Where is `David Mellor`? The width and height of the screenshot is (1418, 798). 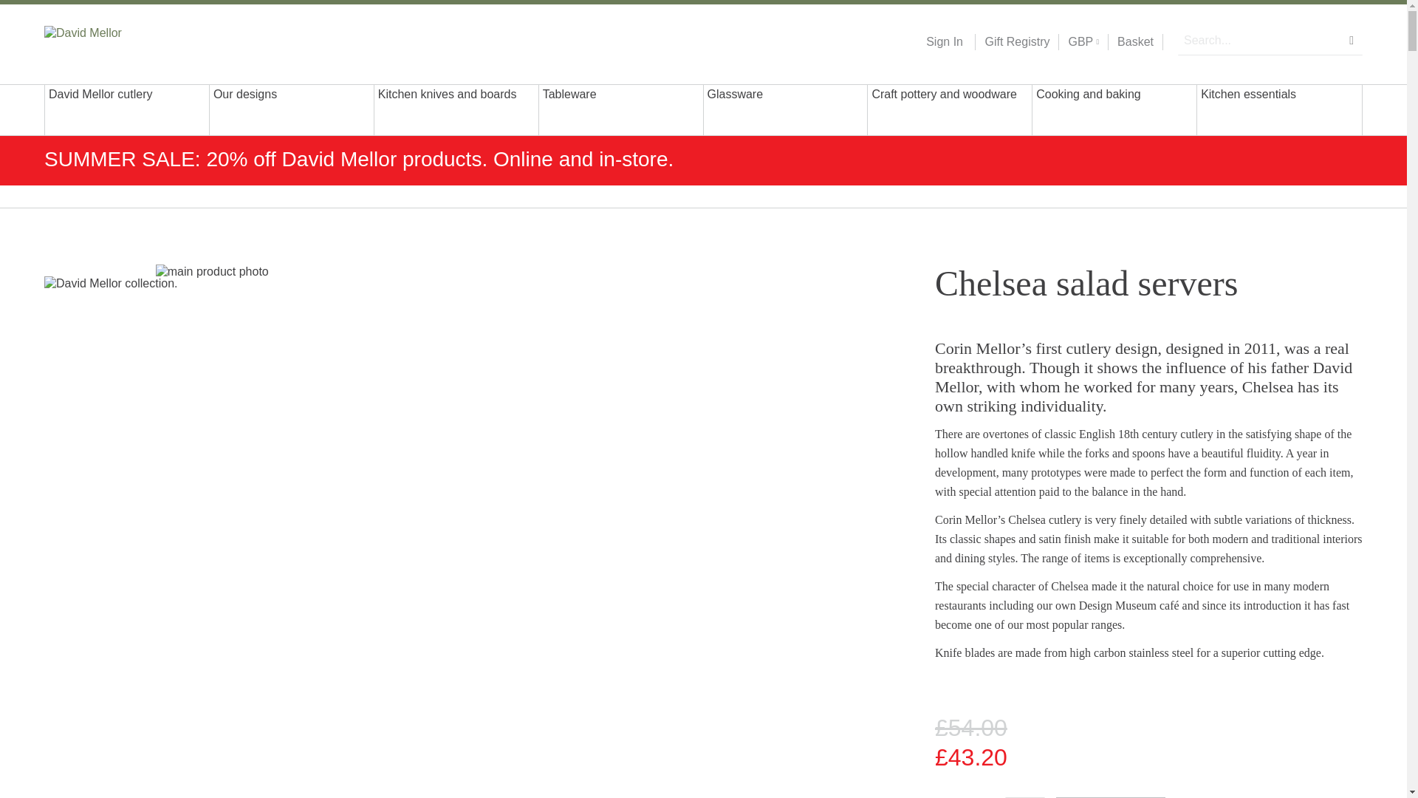 David Mellor is located at coordinates (139, 41).